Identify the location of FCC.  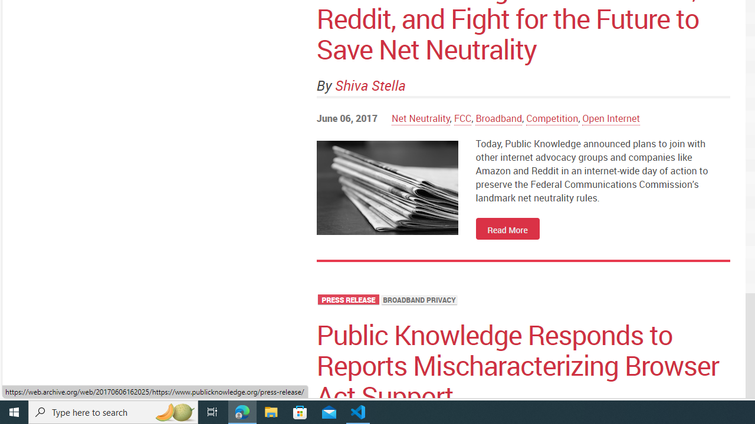
(462, 118).